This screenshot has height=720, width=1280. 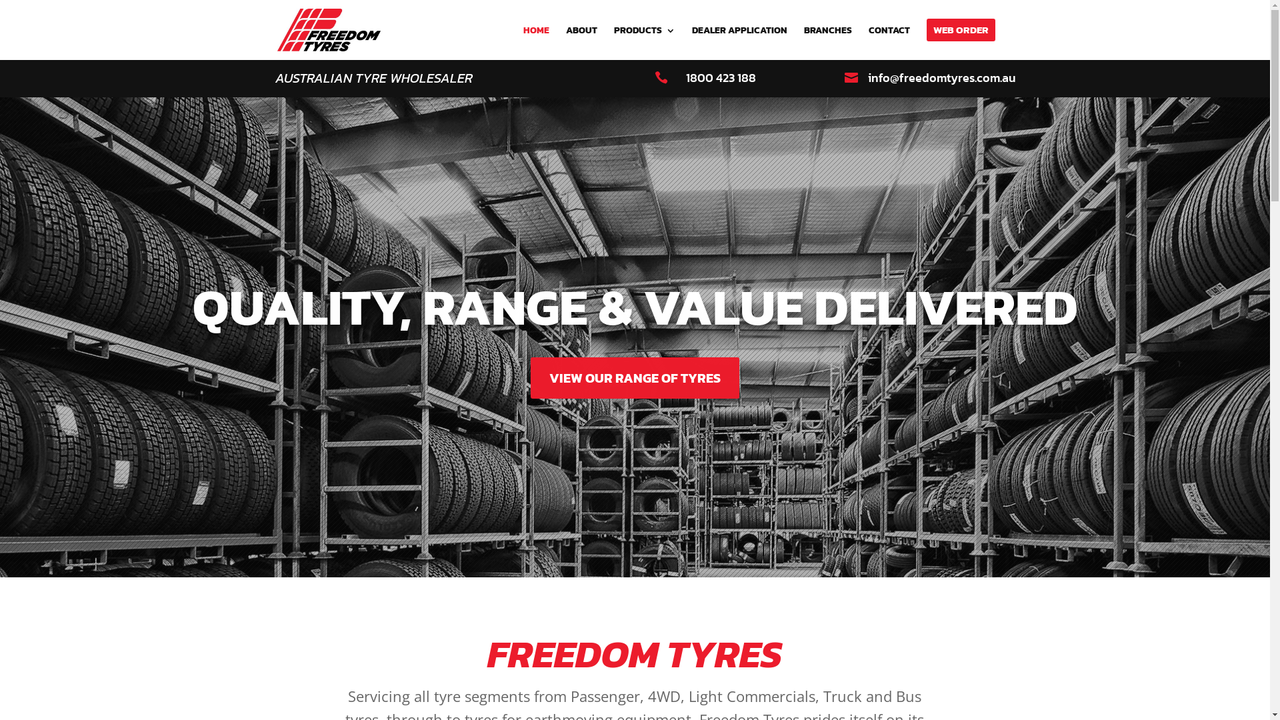 What do you see at coordinates (644, 43) in the screenshot?
I see `PRODUCTS` at bounding box center [644, 43].